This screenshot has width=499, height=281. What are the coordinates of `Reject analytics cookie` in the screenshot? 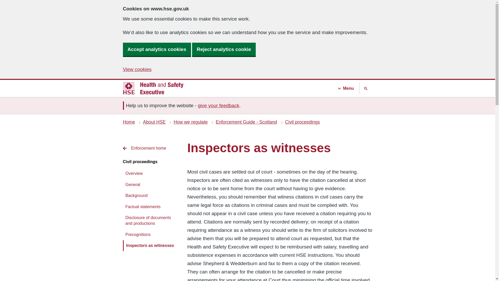 It's located at (224, 49).